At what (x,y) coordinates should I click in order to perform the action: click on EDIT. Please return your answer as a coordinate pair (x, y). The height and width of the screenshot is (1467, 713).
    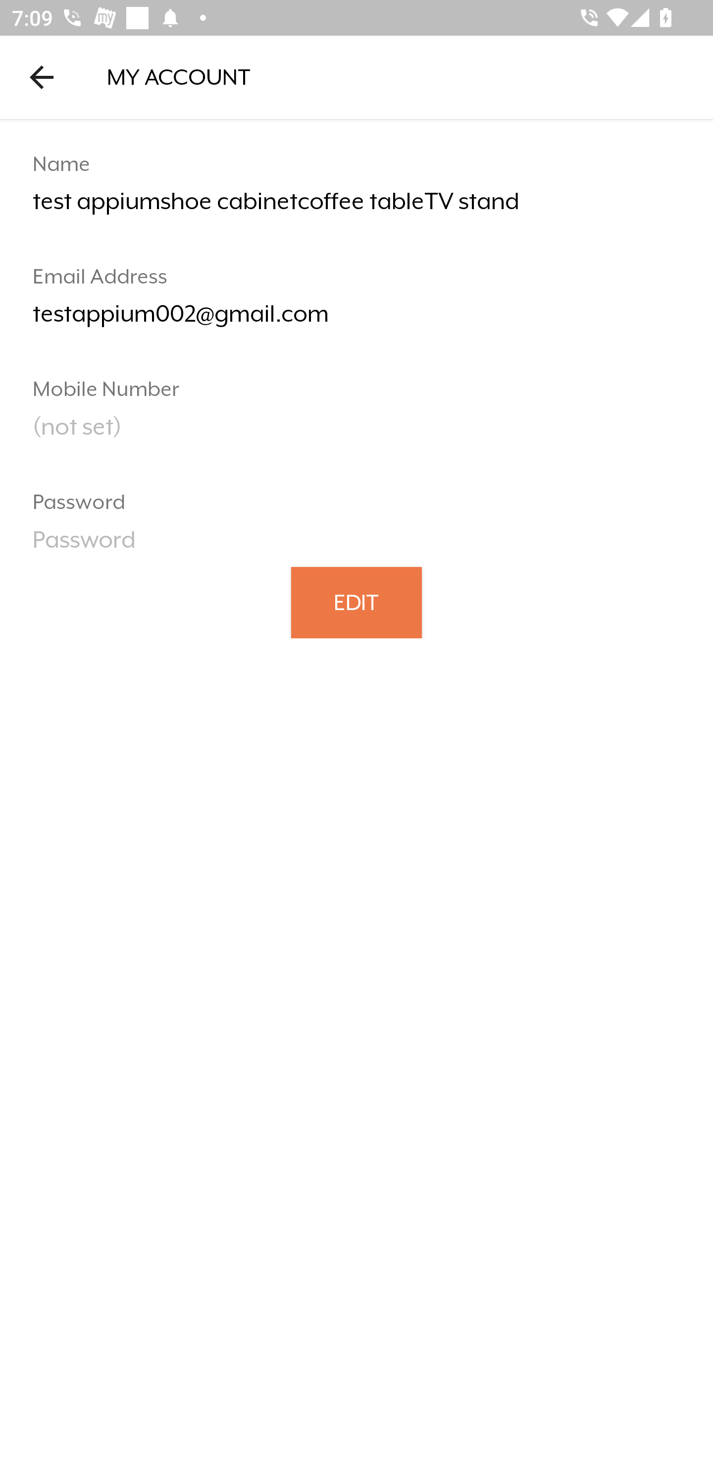
    Looking at the image, I should click on (356, 602).